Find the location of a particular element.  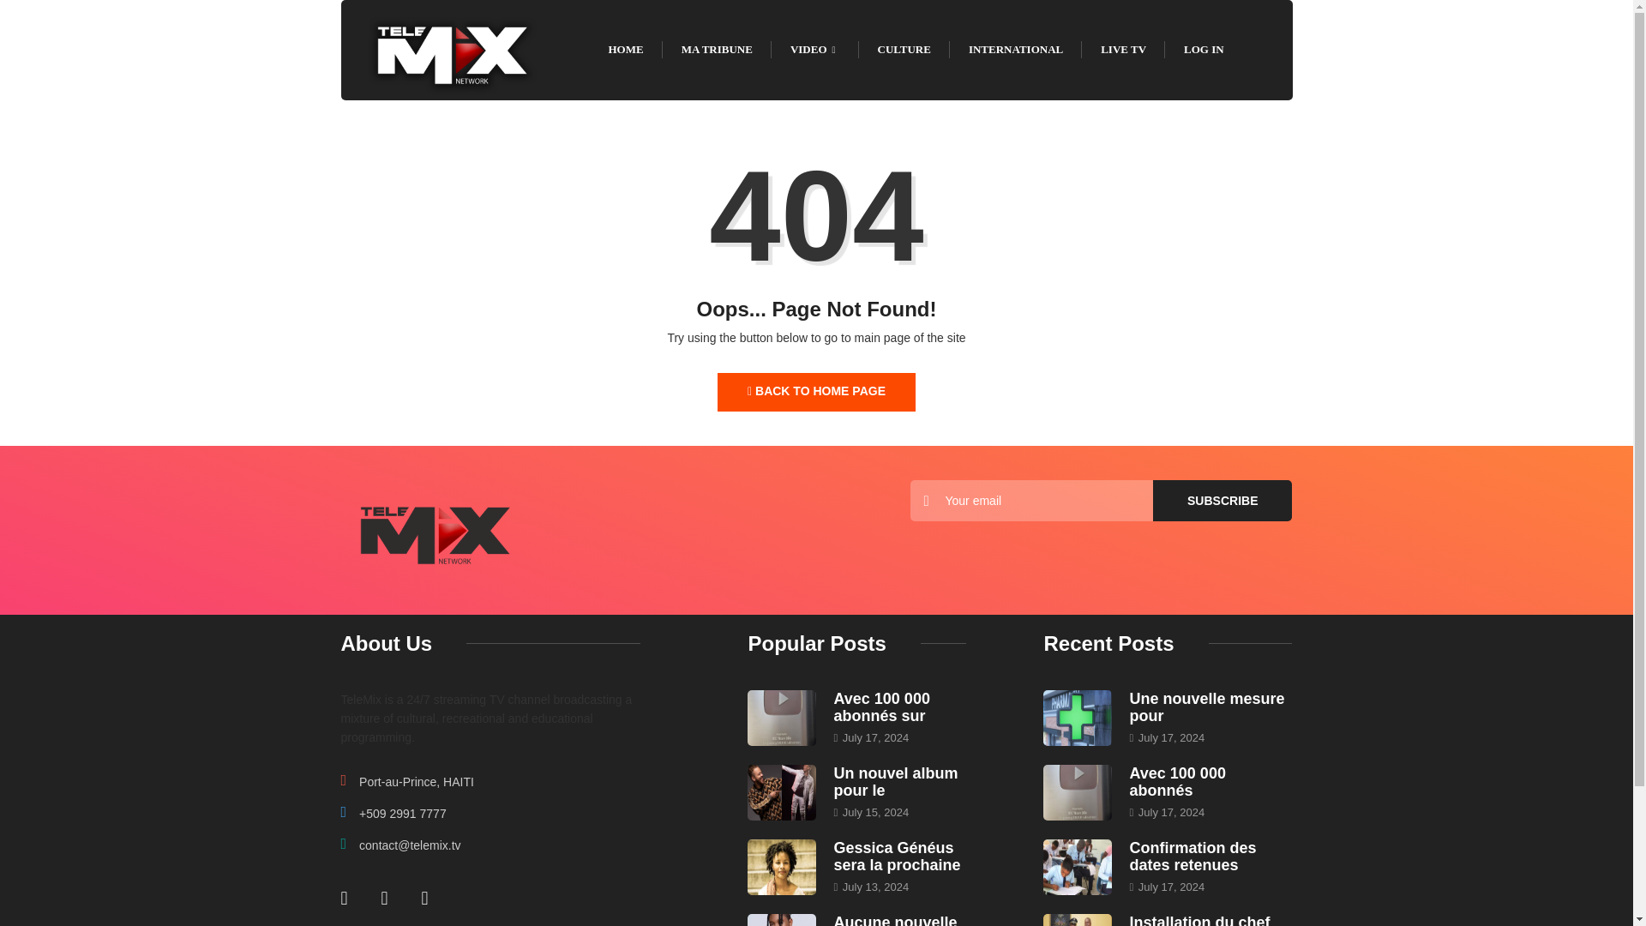

BACK TO HOME PAGE is located at coordinates (816, 392).